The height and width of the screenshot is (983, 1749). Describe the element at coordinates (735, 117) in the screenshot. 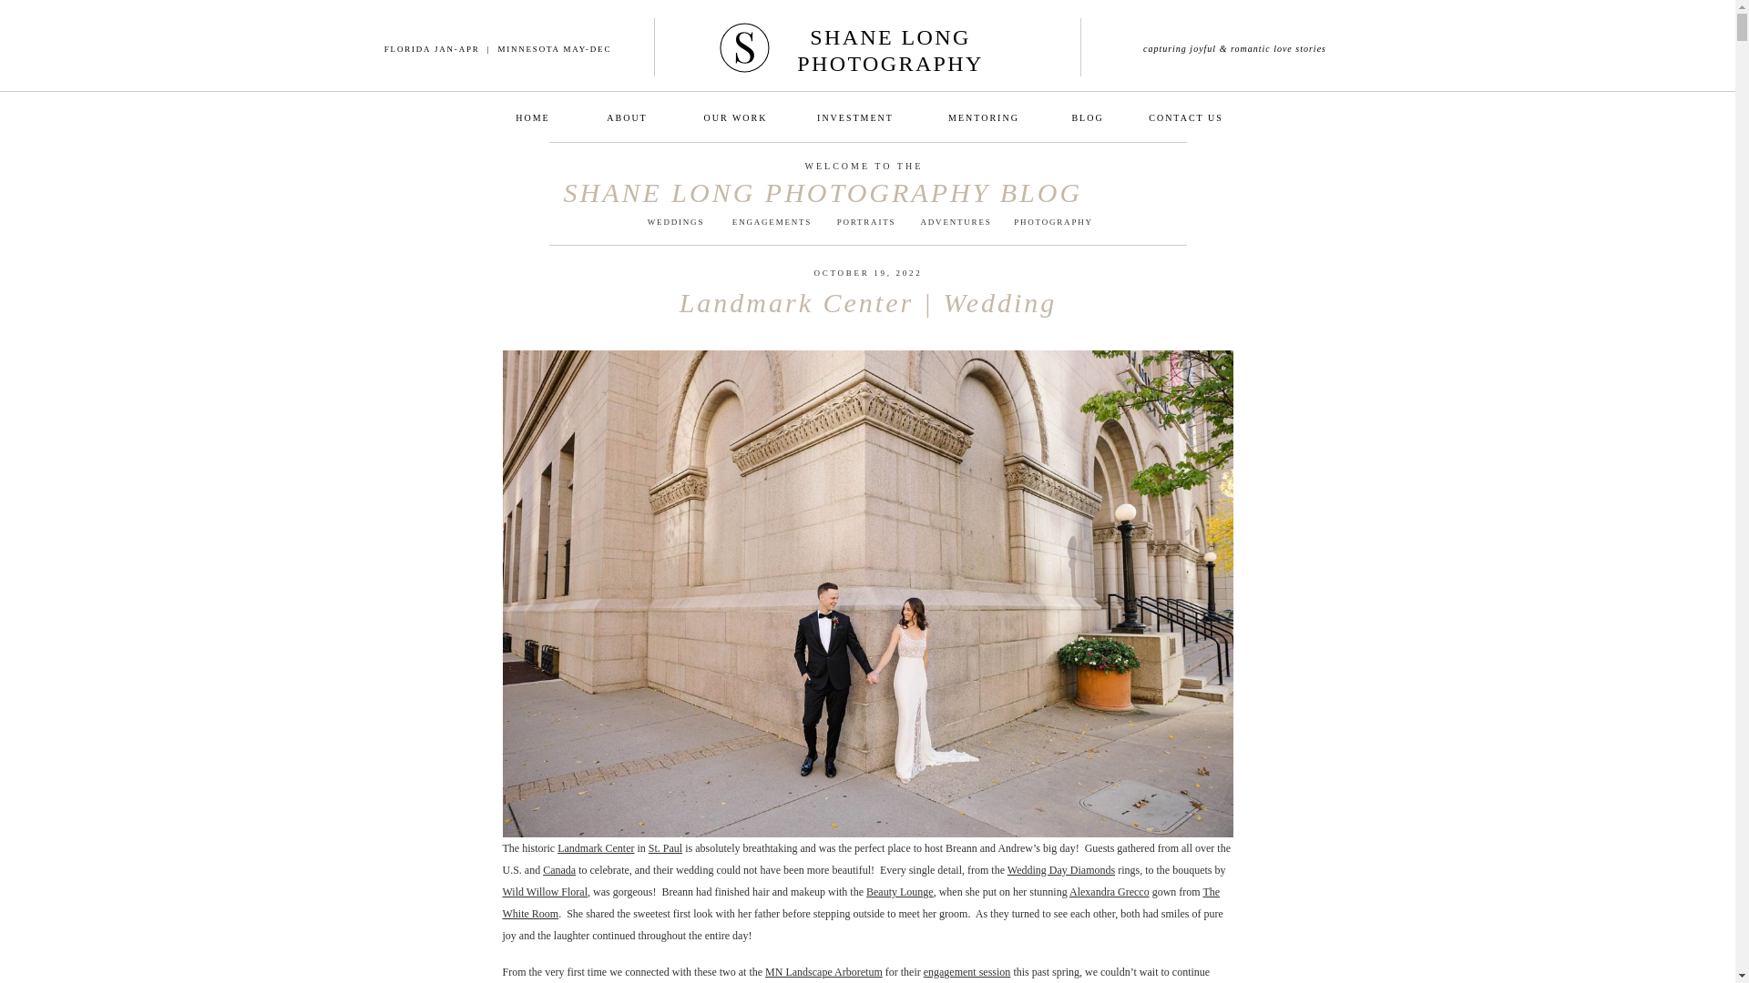

I see `OUR WORK` at that location.